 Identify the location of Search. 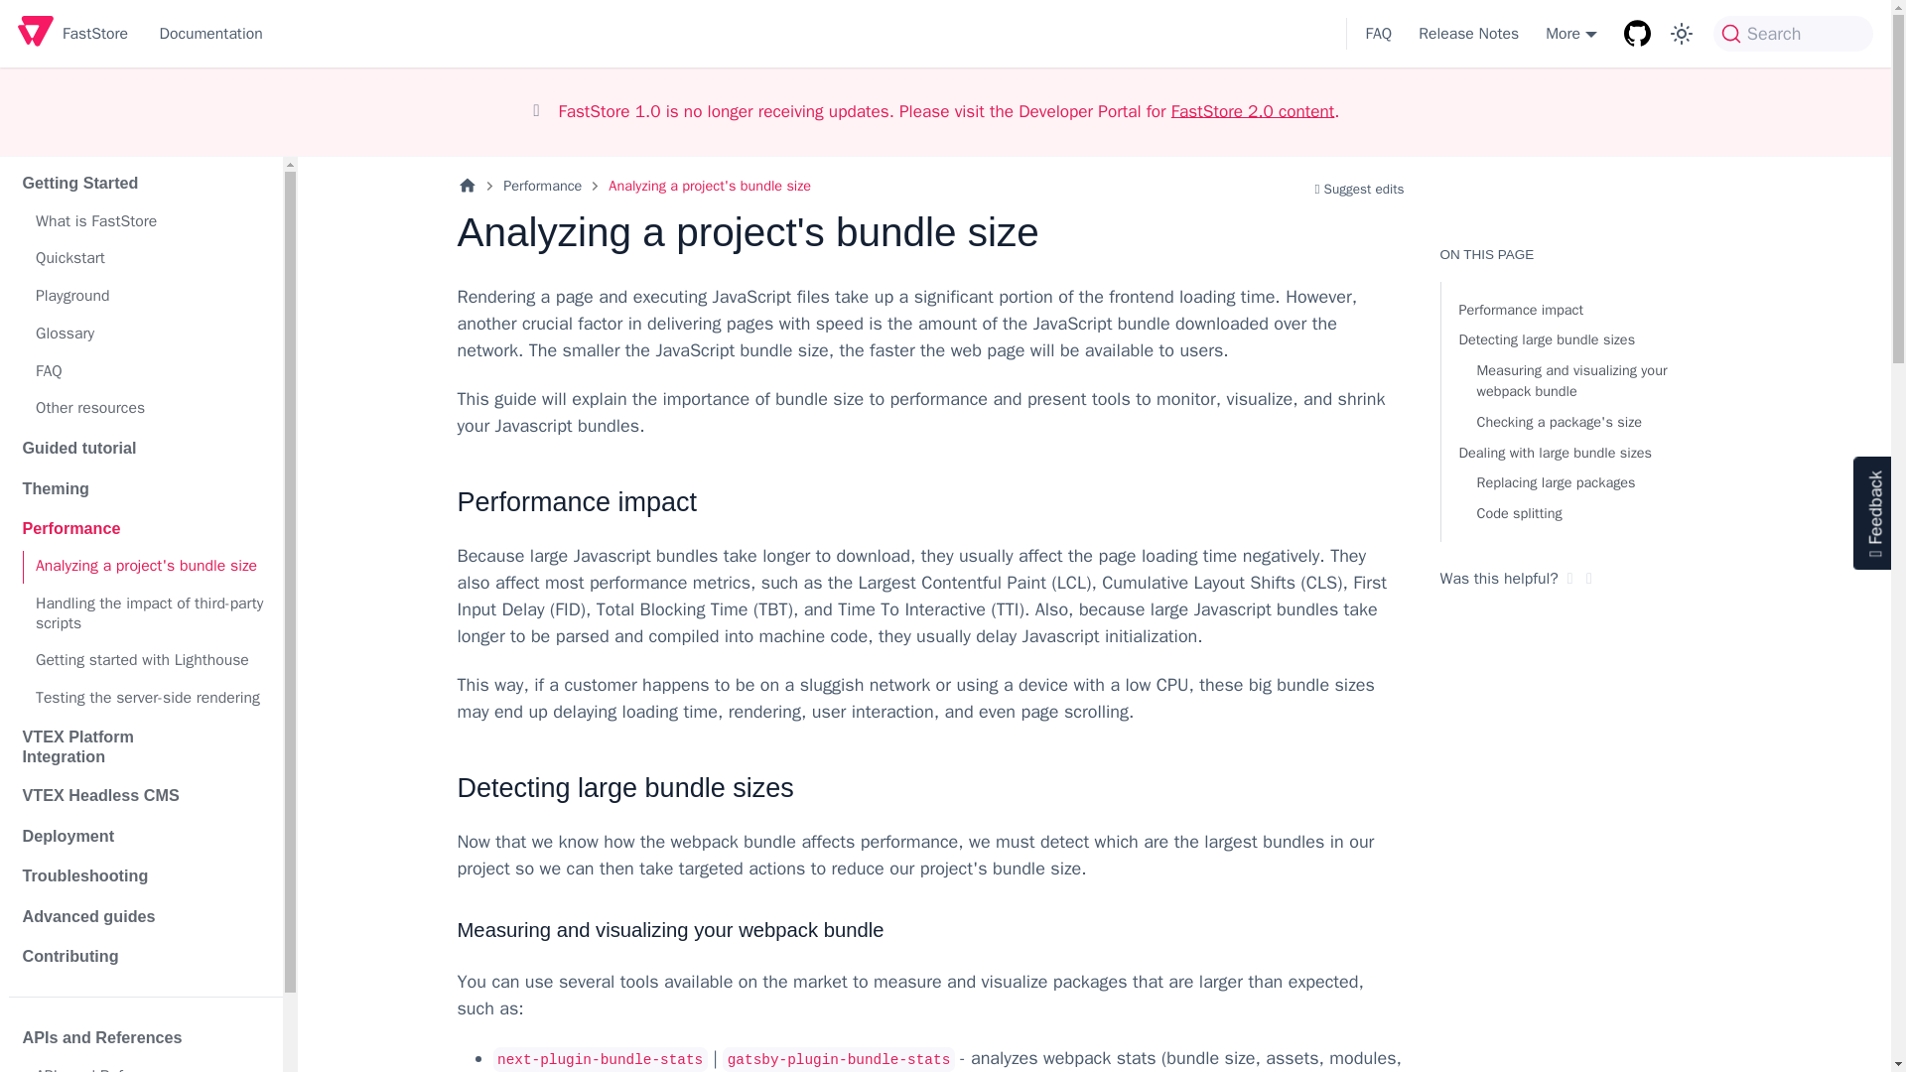
(1793, 34).